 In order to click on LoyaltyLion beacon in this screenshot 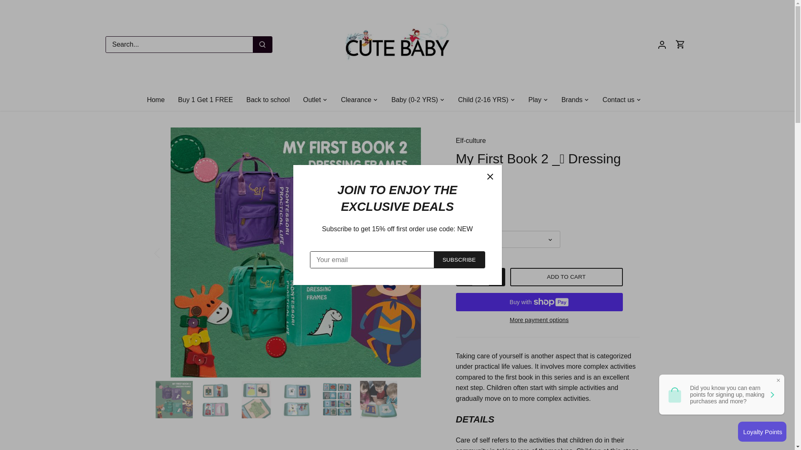, I will do `click(762, 431)`.